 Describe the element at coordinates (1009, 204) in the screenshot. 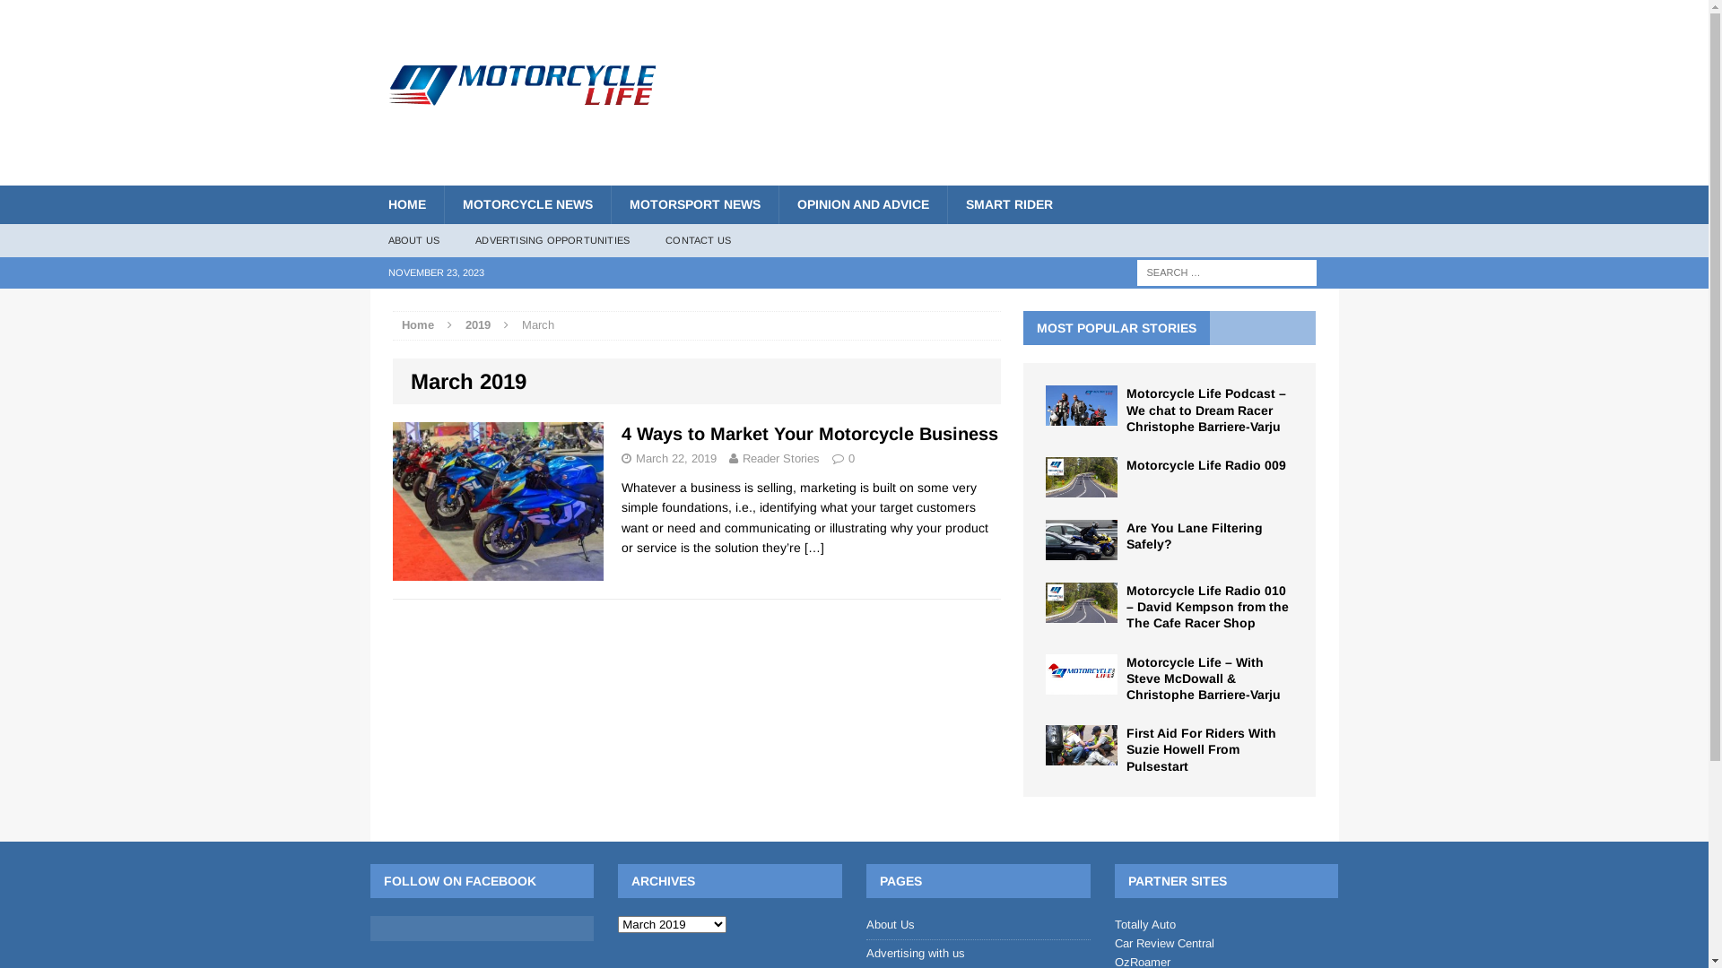

I see `SMART RIDER` at that location.